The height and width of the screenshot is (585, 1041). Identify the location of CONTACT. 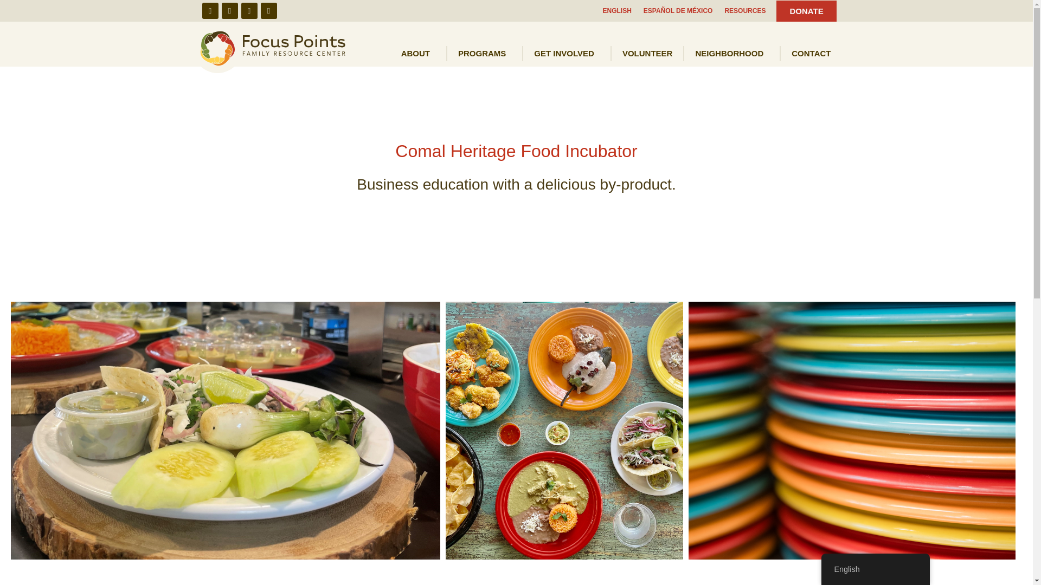
(811, 54).